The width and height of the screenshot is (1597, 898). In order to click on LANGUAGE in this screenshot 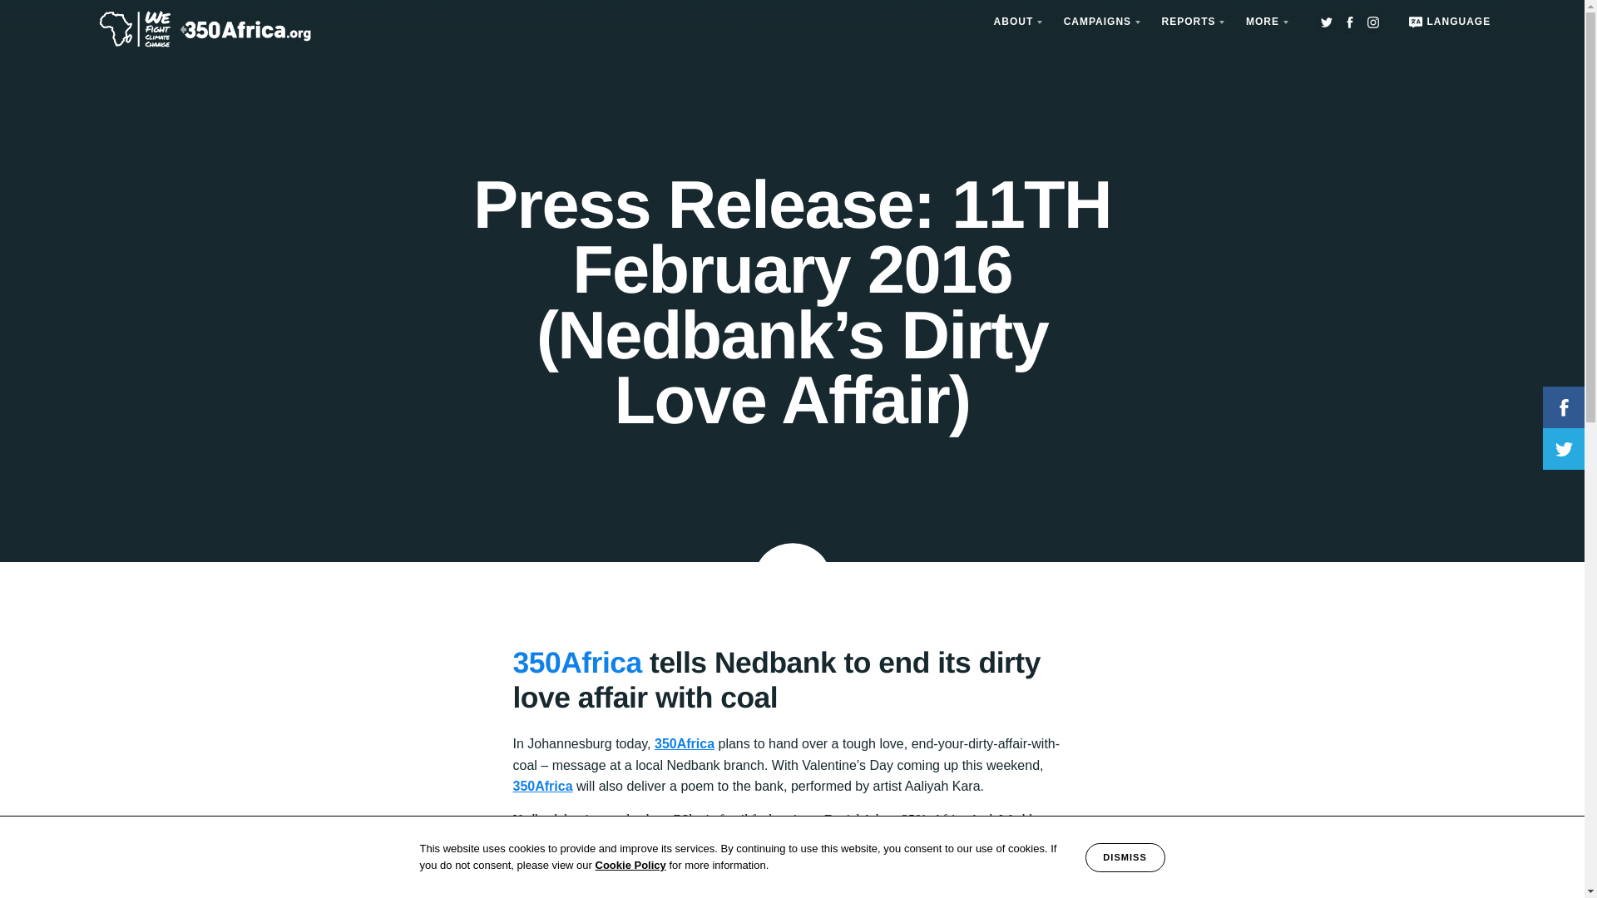, I will do `click(1446, 22)`.